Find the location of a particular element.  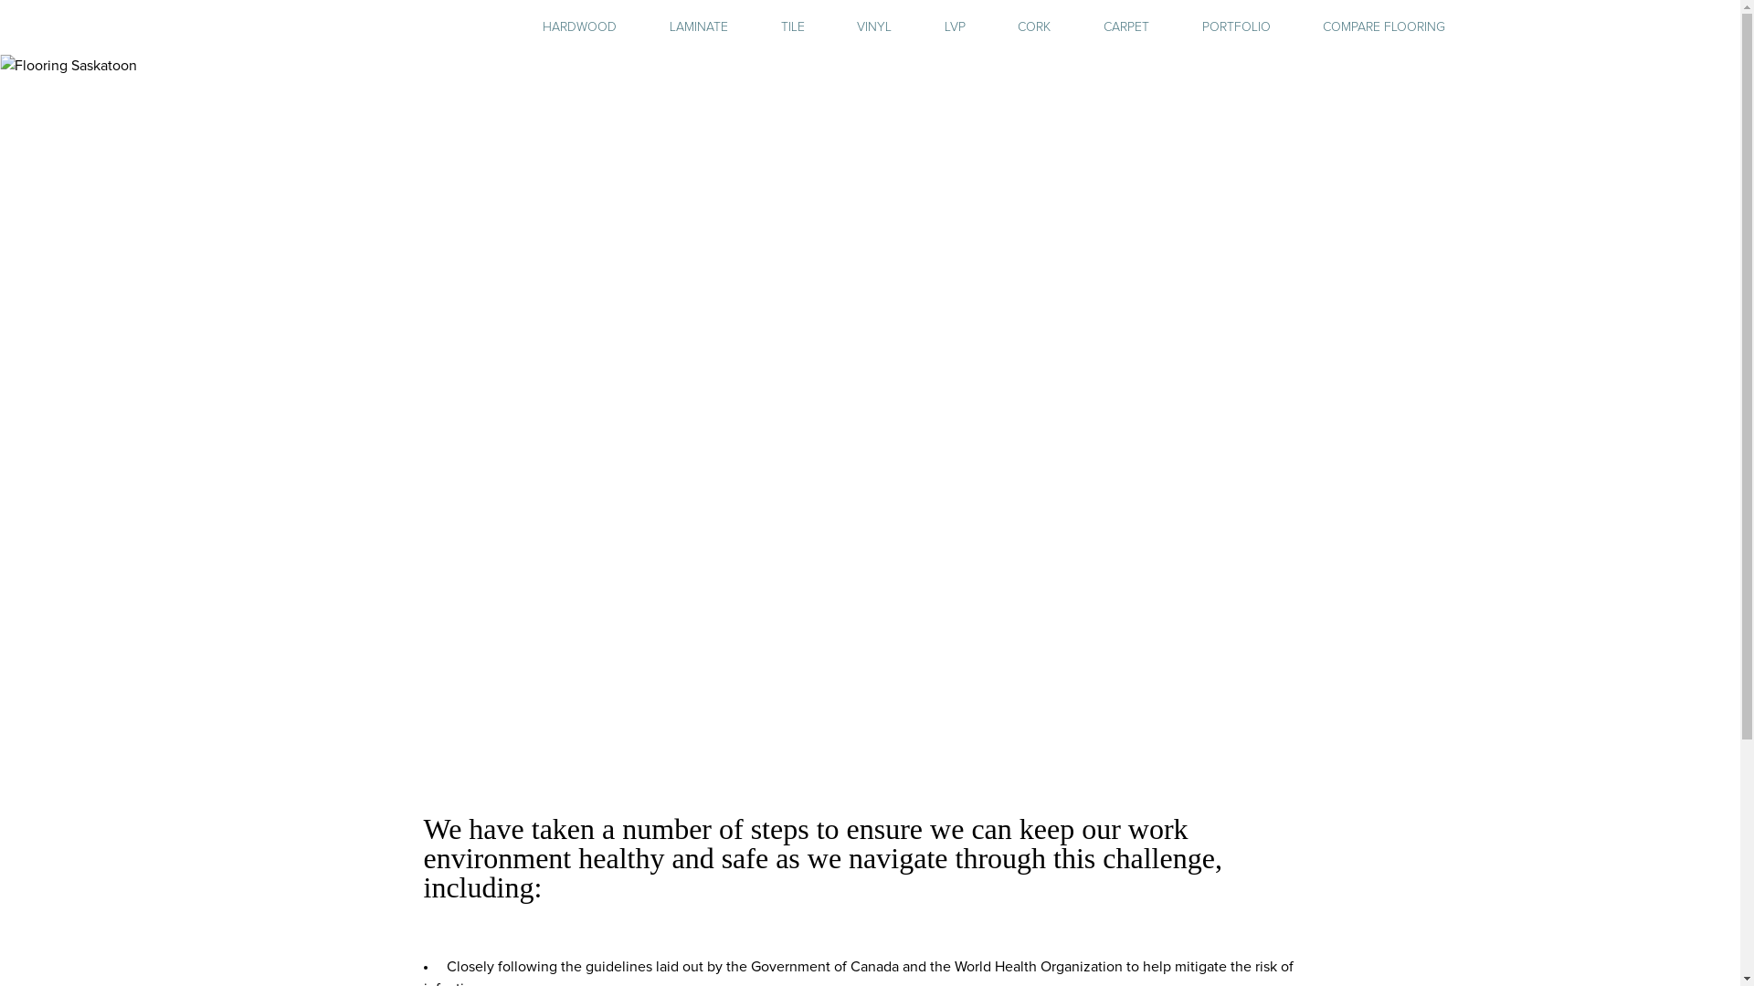

HARDWOOD is located at coordinates (579, 27).